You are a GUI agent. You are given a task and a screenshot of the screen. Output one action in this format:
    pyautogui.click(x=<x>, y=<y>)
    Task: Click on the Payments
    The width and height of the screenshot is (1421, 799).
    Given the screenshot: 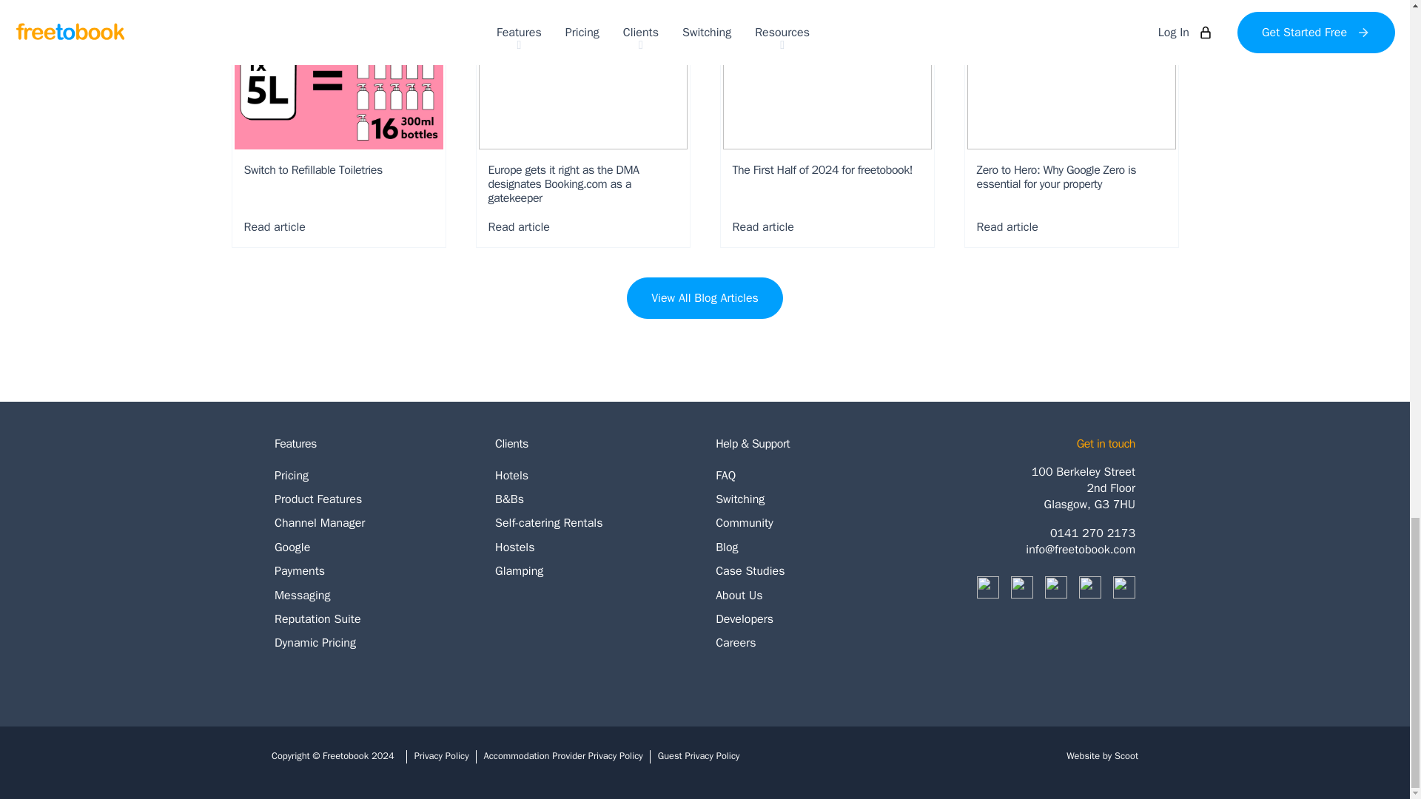 What is the action you would take?
    pyautogui.click(x=373, y=571)
    